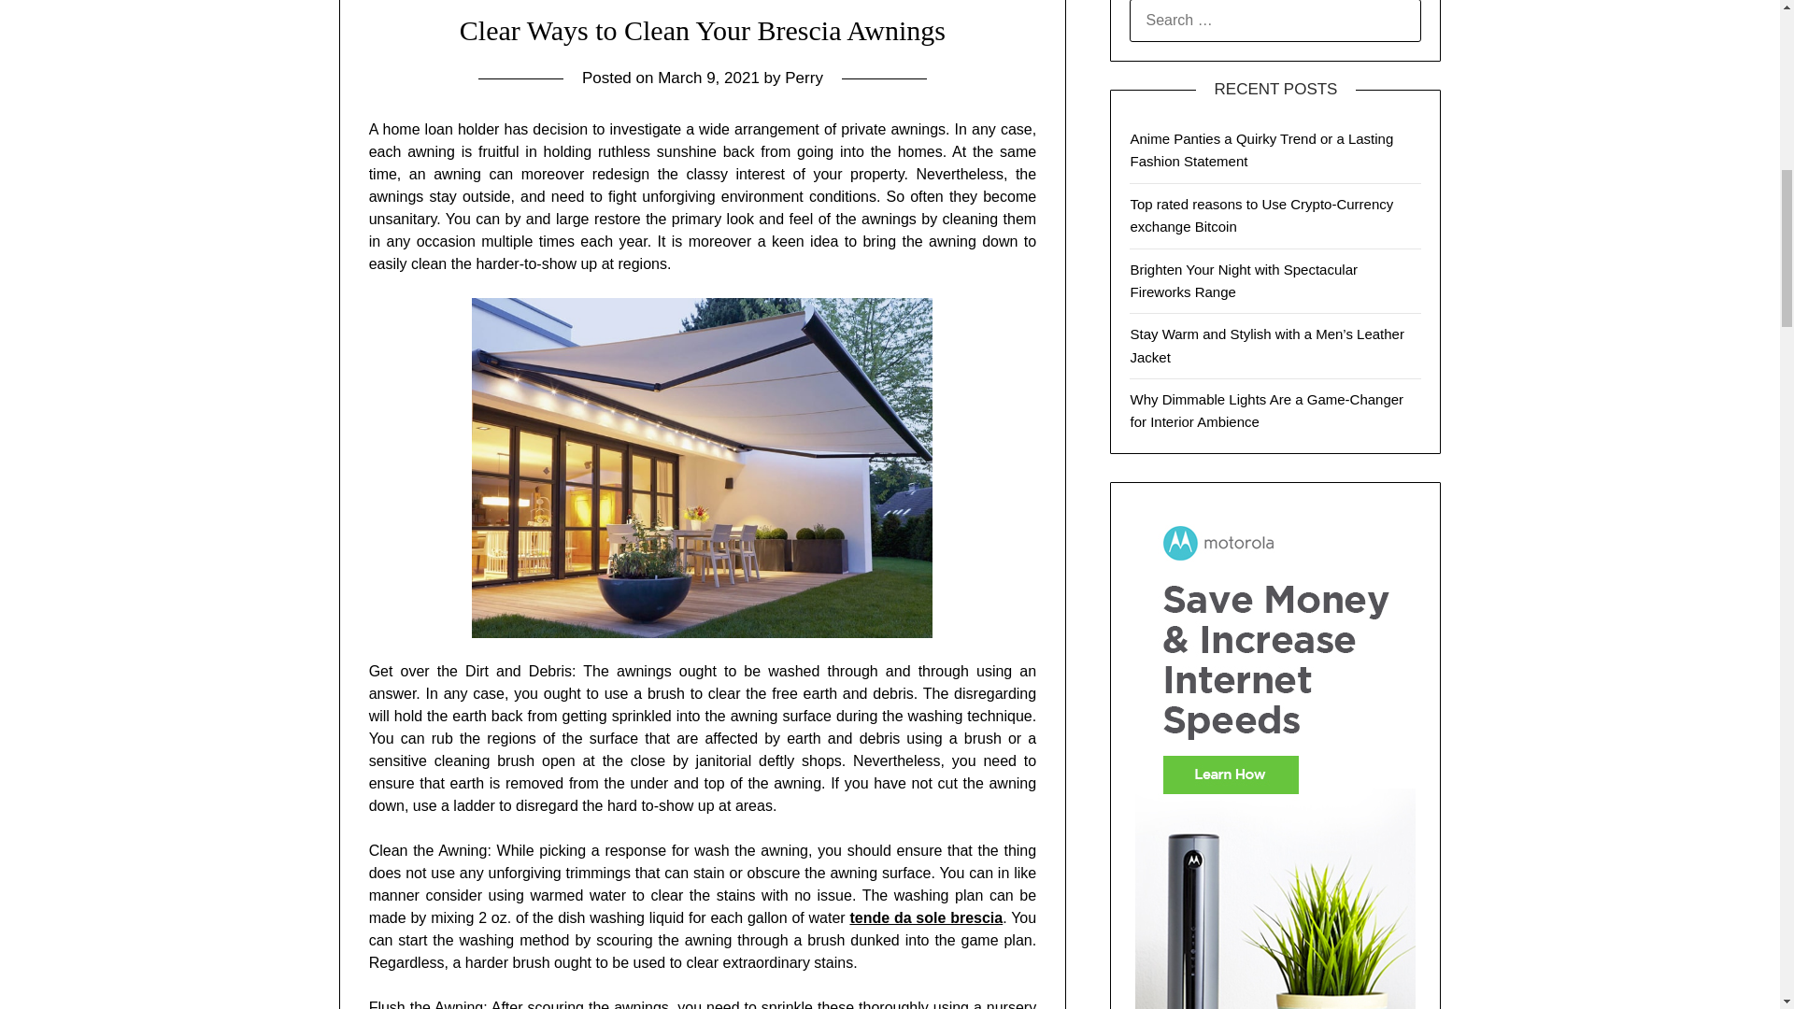 This screenshot has height=1009, width=1794. What do you see at coordinates (708, 78) in the screenshot?
I see `March 9, 2021` at bounding box center [708, 78].